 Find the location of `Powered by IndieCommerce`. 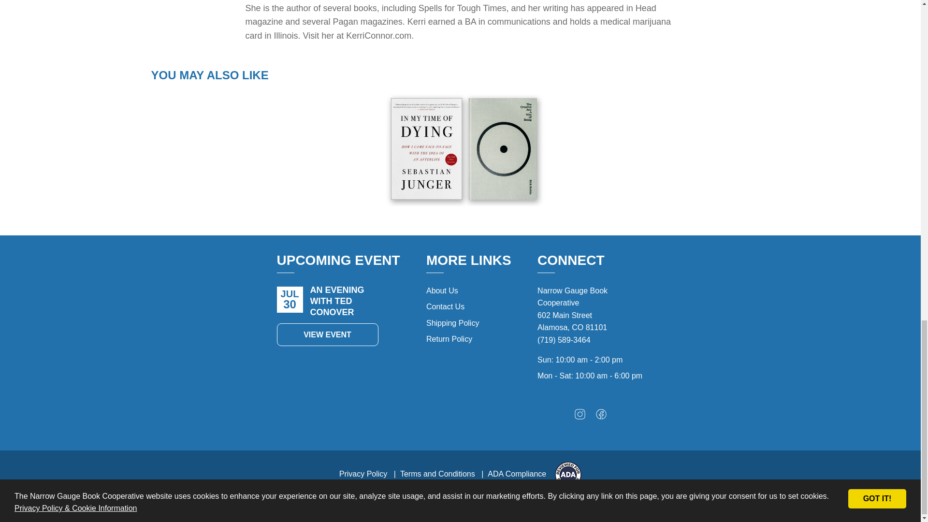

Powered by IndieCommerce is located at coordinates (534, 501).